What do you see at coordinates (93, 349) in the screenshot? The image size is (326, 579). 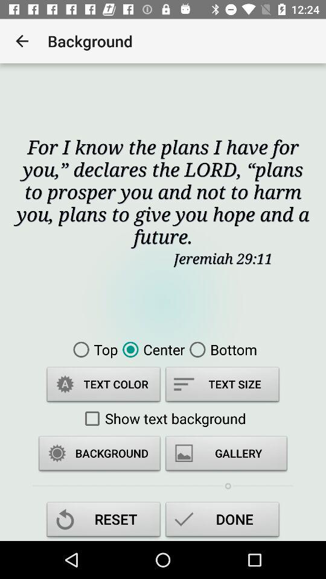 I see `turn off item below the for i know` at bounding box center [93, 349].